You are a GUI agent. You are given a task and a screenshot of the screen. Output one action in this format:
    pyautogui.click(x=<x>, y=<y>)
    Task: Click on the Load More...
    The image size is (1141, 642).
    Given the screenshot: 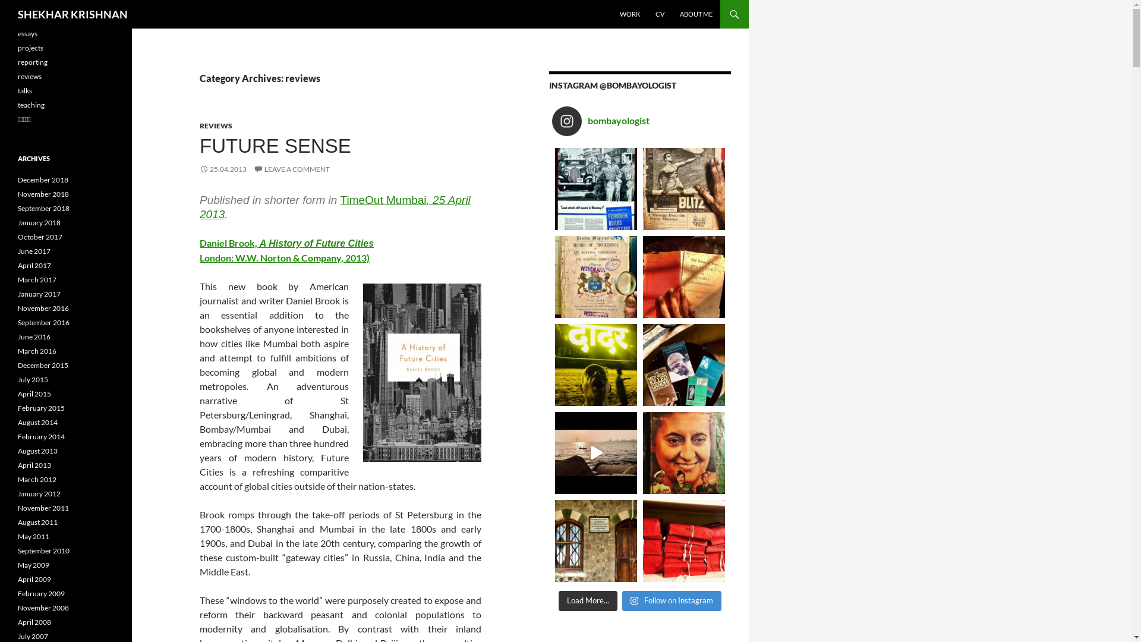 What is the action you would take?
    pyautogui.click(x=588, y=601)
    